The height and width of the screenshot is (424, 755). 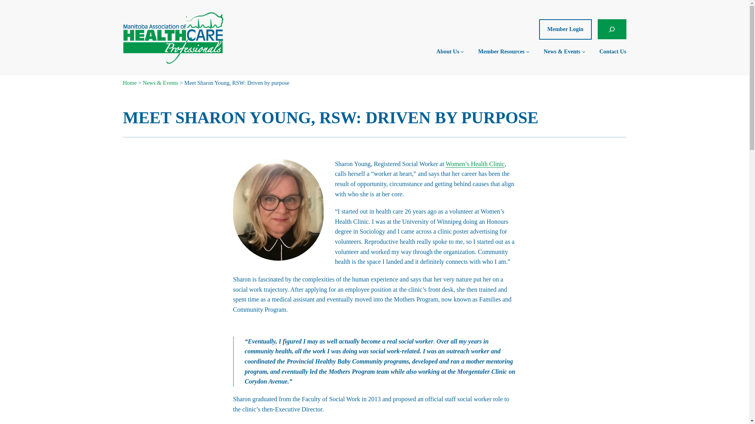 I want to click on Contact Us, so click(x=613, y=51).